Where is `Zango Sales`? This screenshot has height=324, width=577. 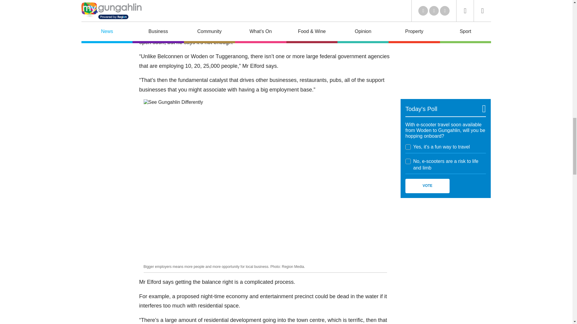 Zango Sales is located at coordinates (445, 52).